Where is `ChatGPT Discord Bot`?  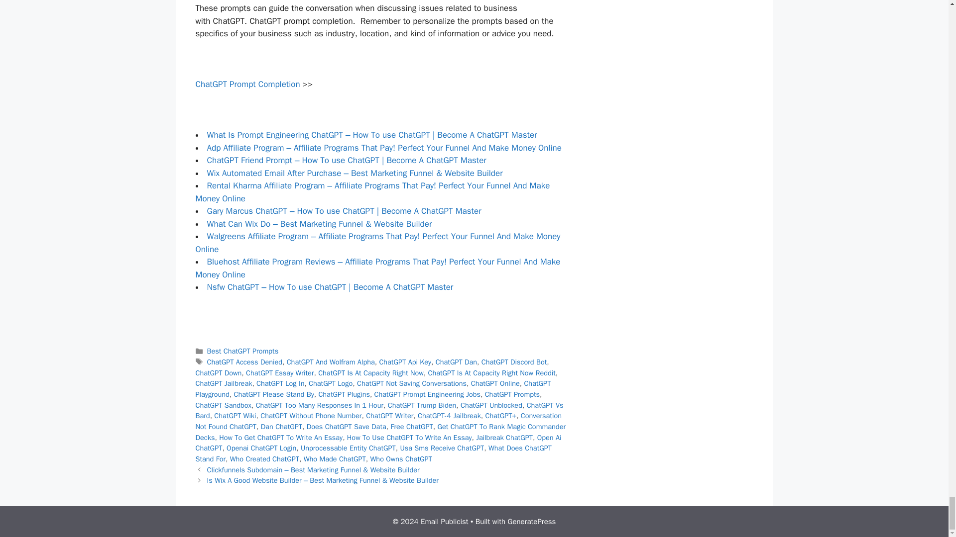 ChatGPT Discord Bot is located at coordinates (514, 362).